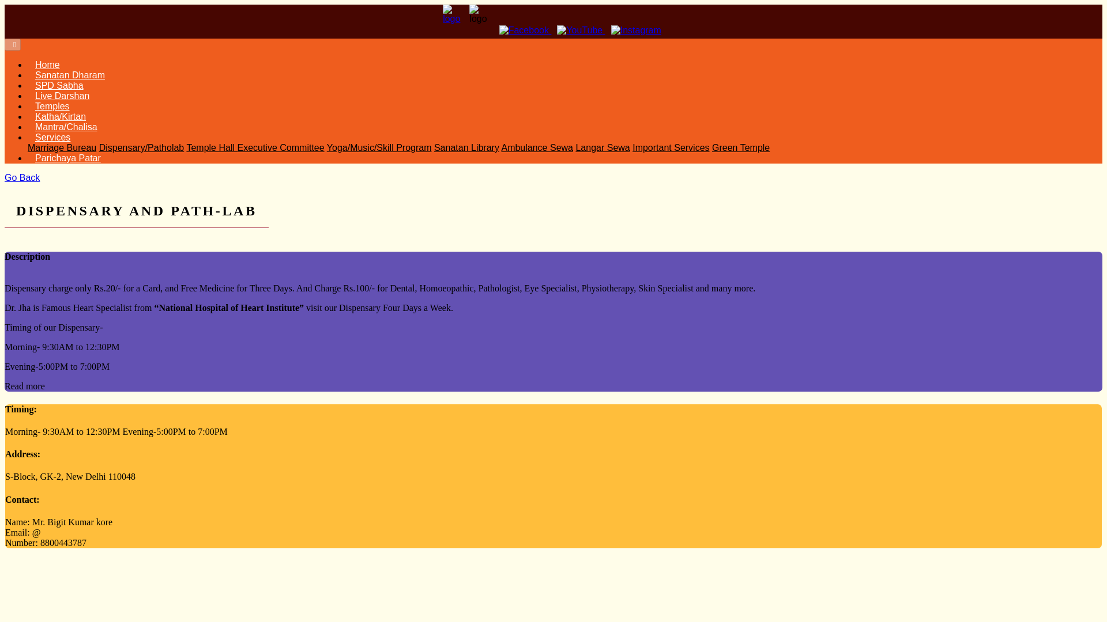  Describe the element at coordinates (59, 85) in the screenshot. I see `SPD Sabha` at that location.